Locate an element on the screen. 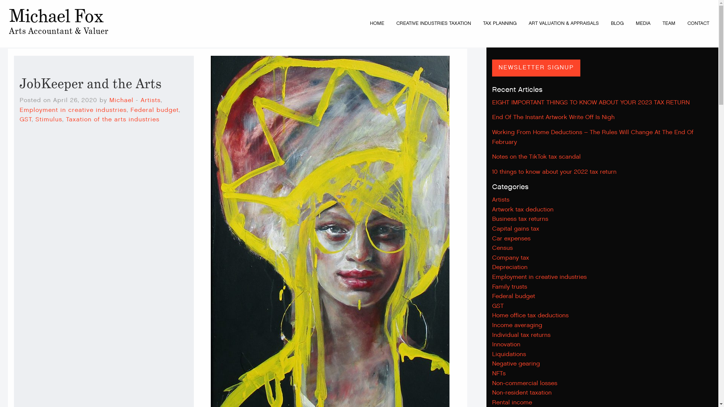 This screenshot has height=407, width=724. Negative gearing is located at coordinates (516, 364).